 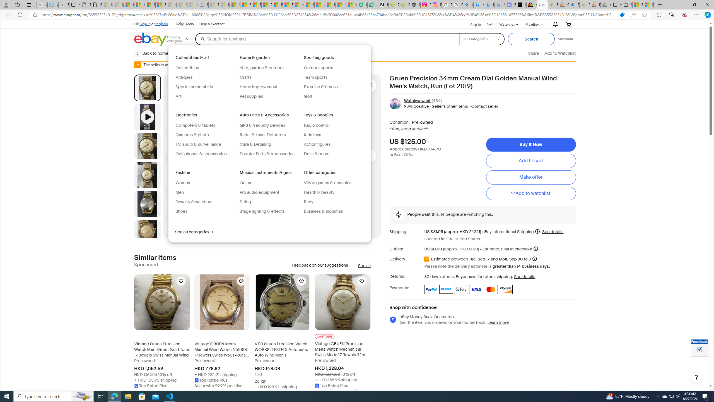 I want to click on Action figures, so click(x=333, y=145).